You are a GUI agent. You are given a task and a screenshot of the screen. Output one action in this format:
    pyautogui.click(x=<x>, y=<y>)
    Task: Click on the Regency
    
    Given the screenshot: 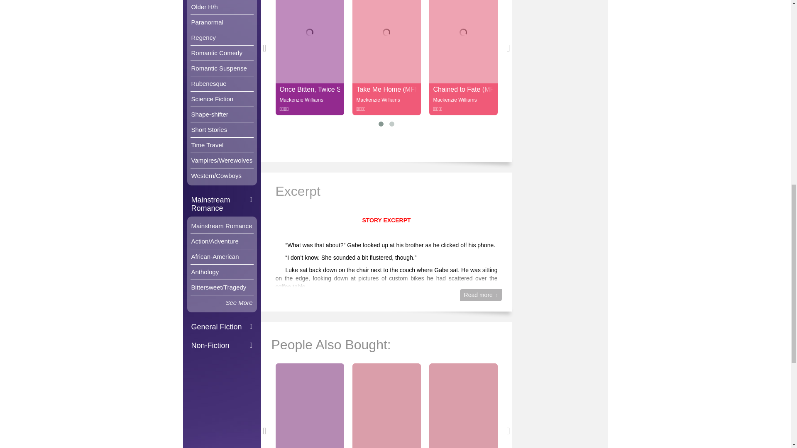 What is the action you would take?
    pyautogui.click(x=222, y=38)
    